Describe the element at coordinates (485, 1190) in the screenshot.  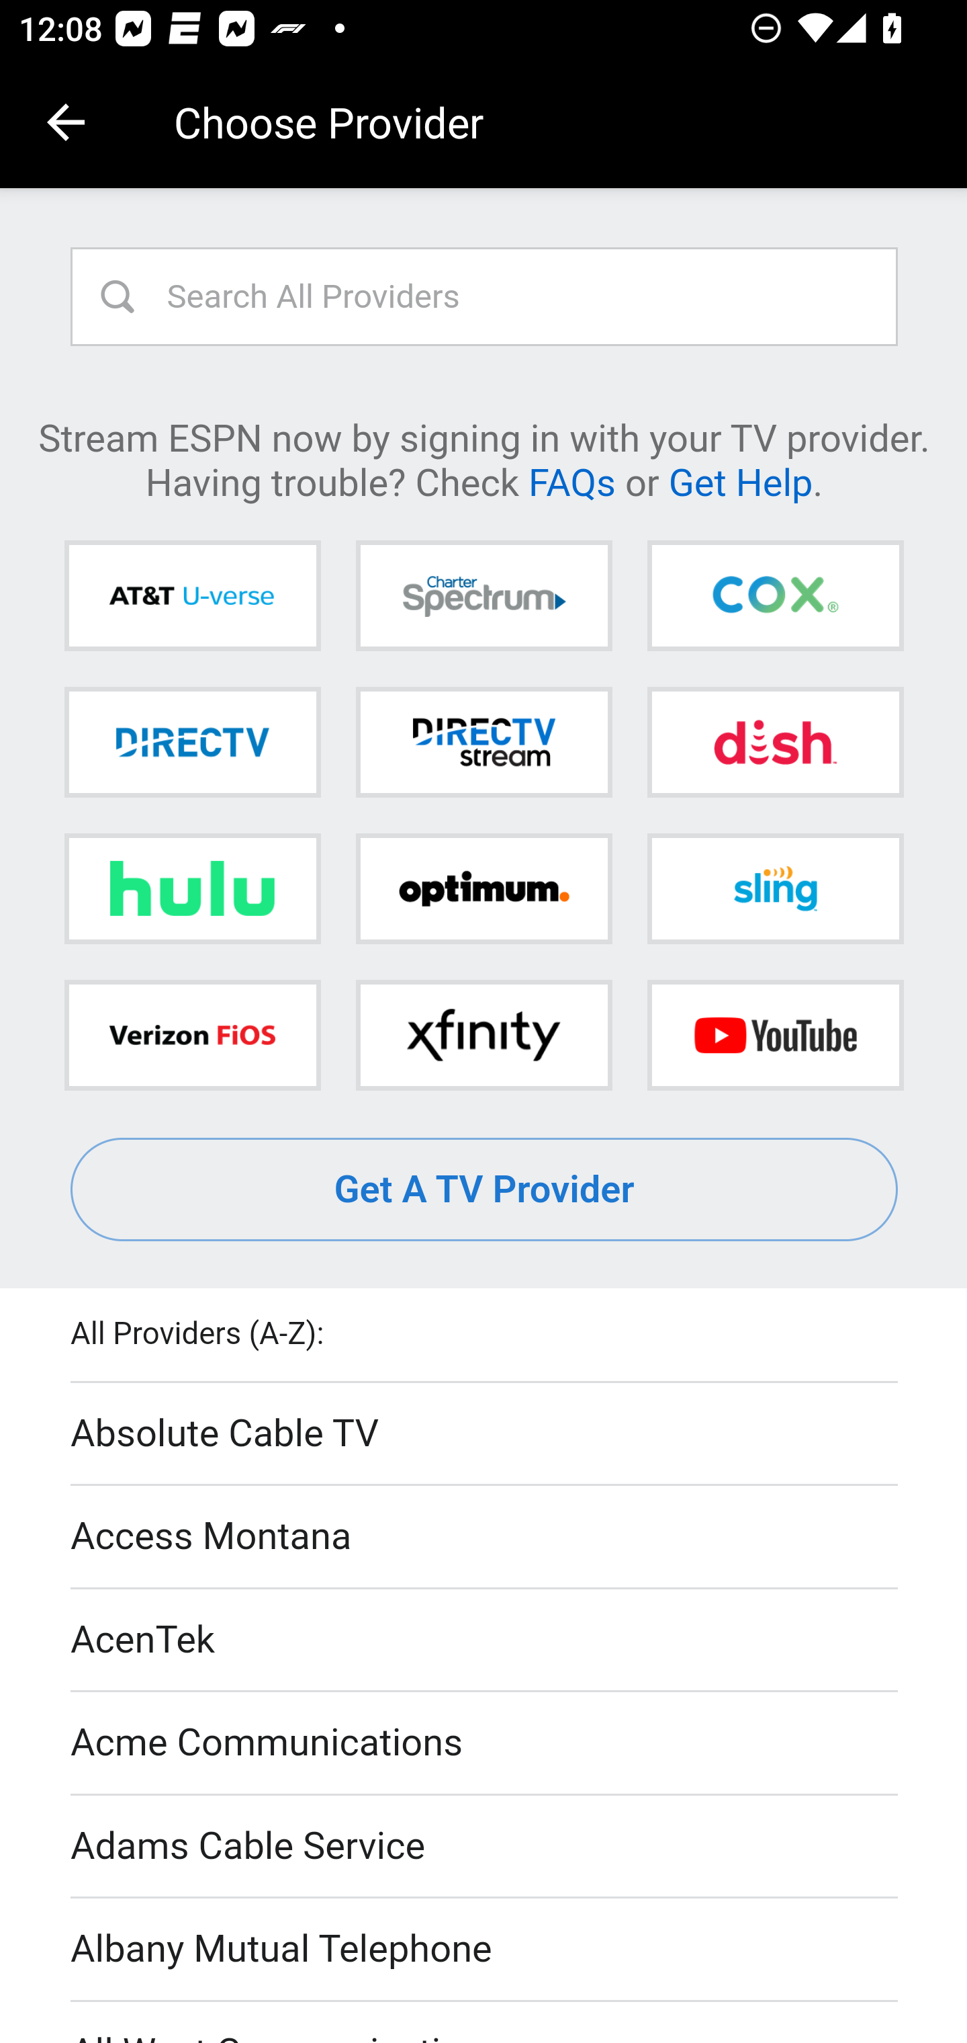
I see `Get A TV Provider` at that location.